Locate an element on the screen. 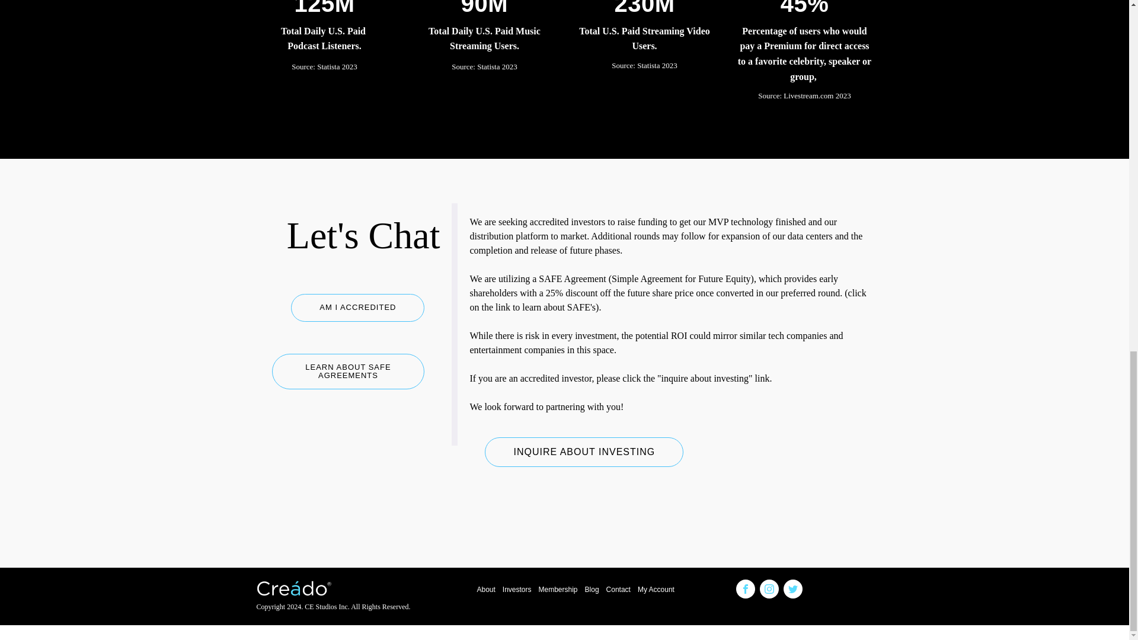 This screenshot has height=640, width=1138. LEARN ABOUT SAFE AGREEMENTS is located at coordinates (348, 372).